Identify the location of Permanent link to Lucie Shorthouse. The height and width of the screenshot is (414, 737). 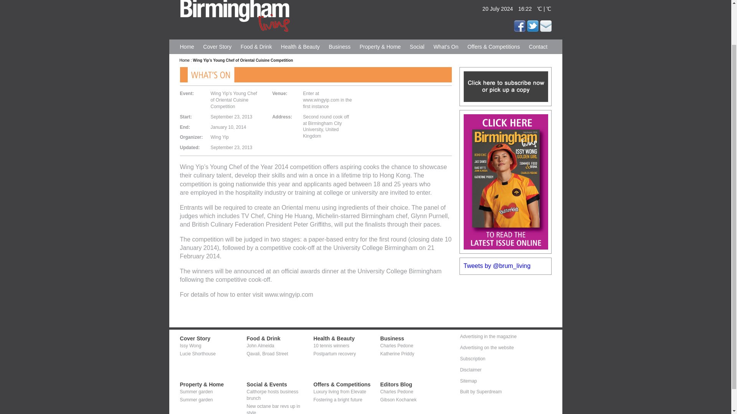
(197, 353).